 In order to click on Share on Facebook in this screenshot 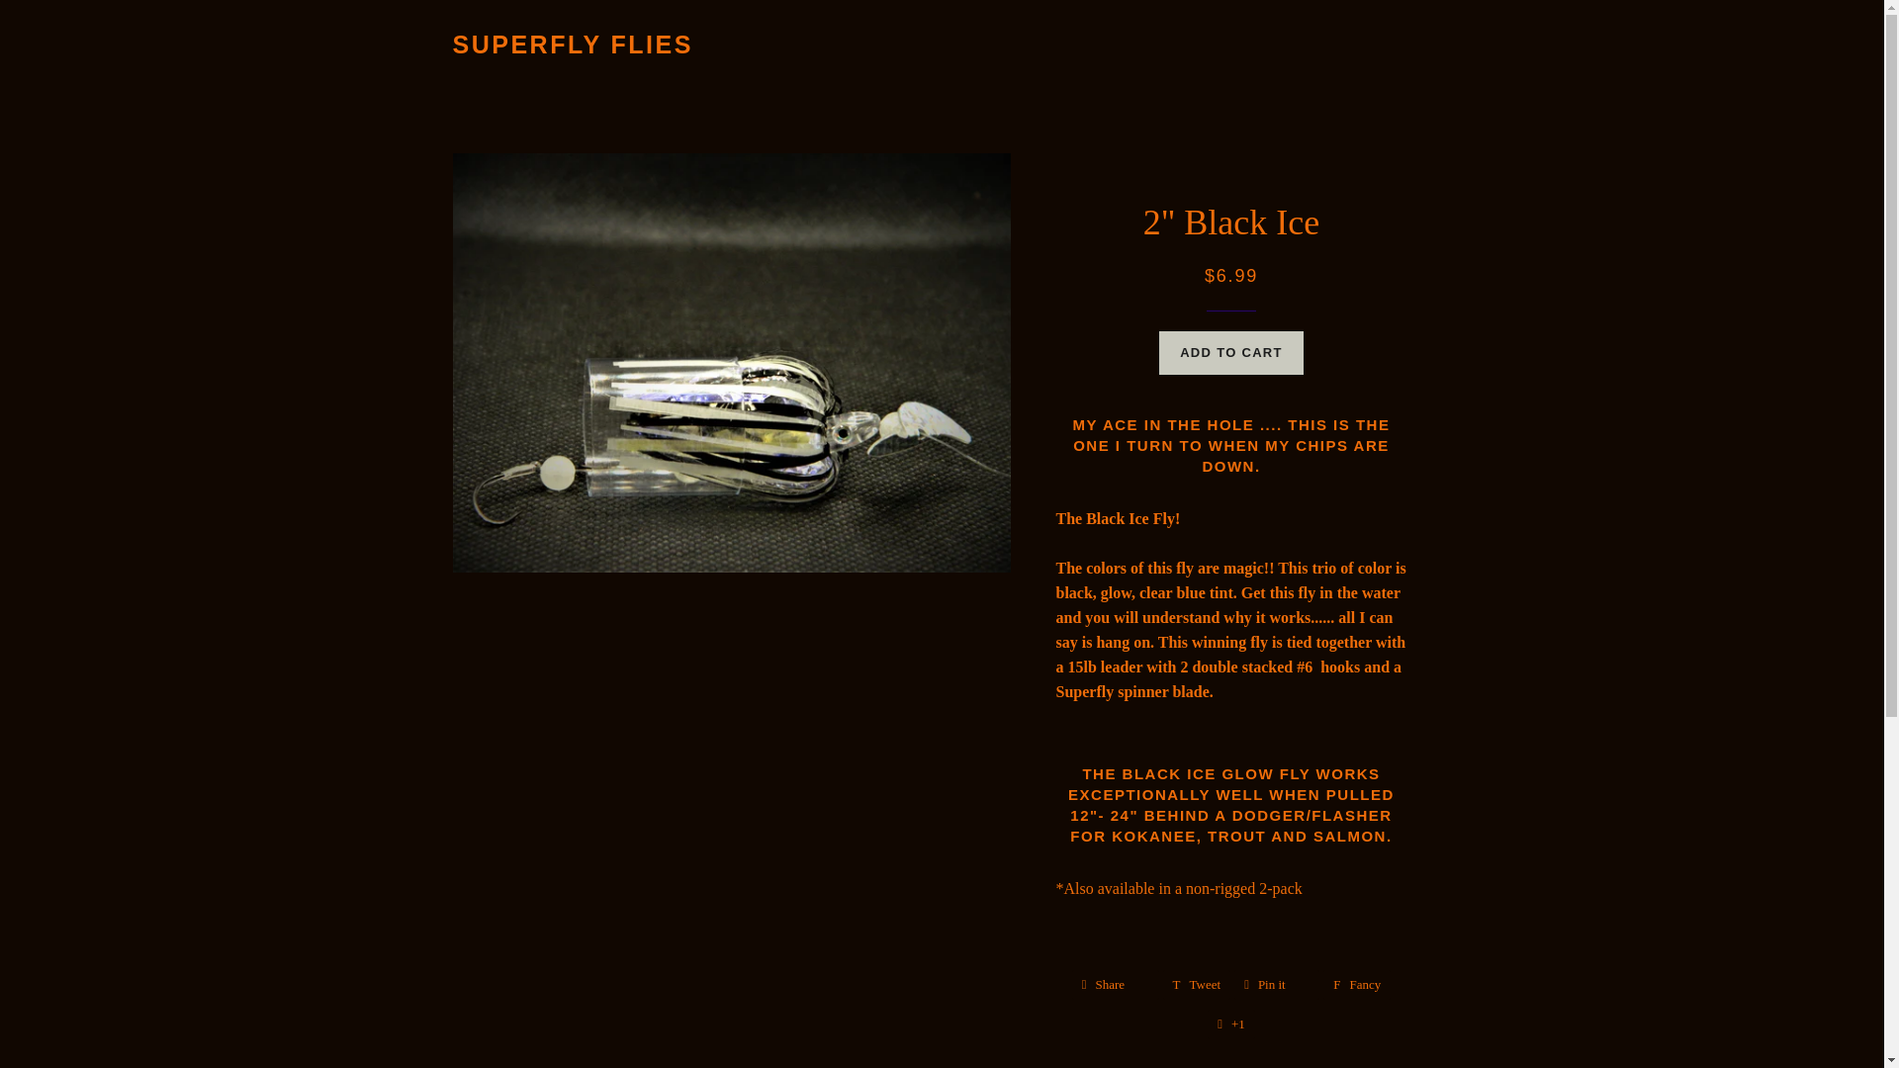, I will do `click(1116, 984)`.